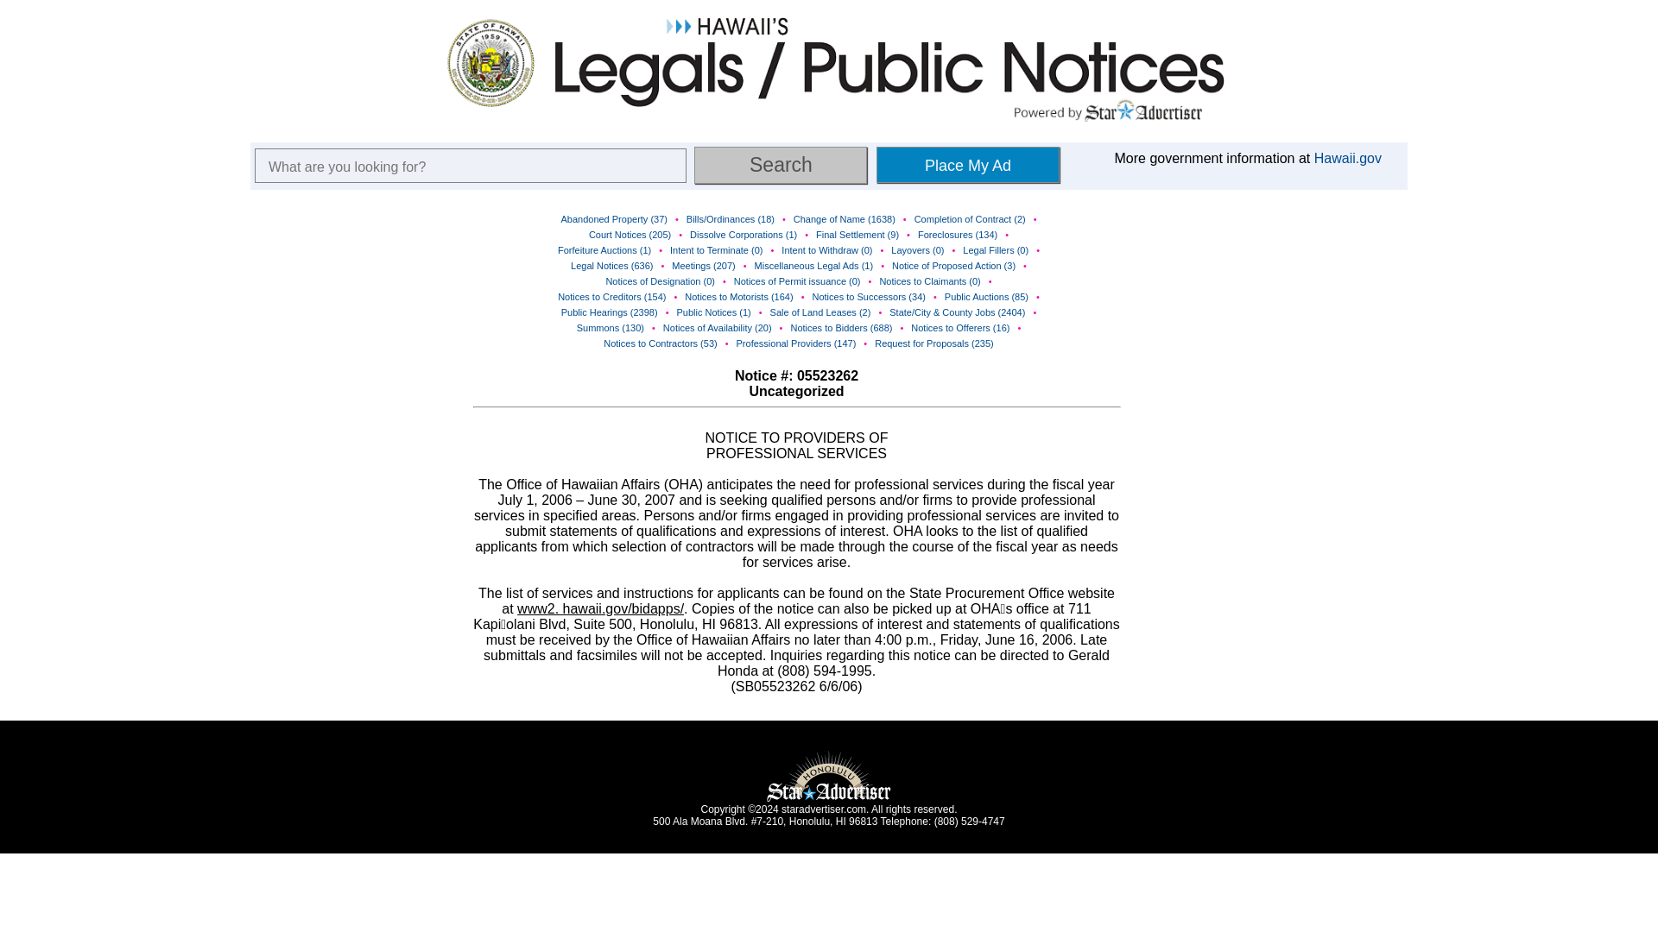 This screenshot has height=932, width=1658. What do you see at coordinates (1347, 158) in the screenshot?
I see `Hawaii.gov` at bounding box center [1347, 158].